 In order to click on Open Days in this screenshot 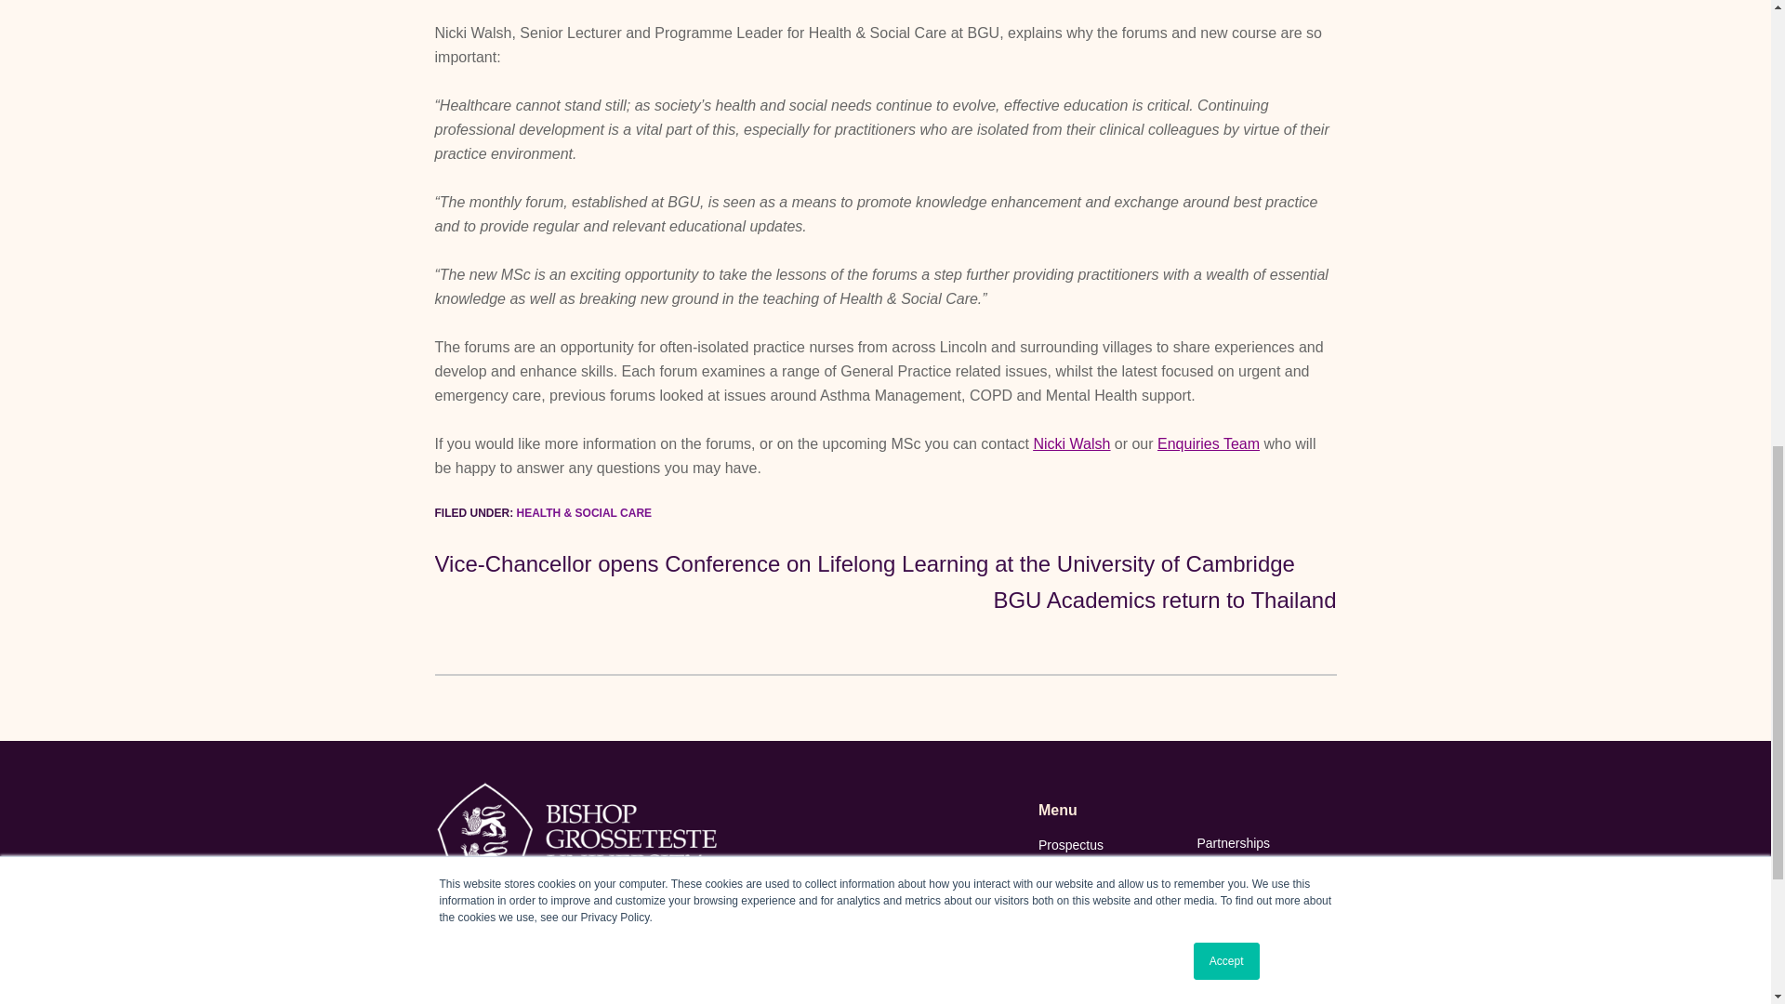, I will do `click(1108, 869)`.